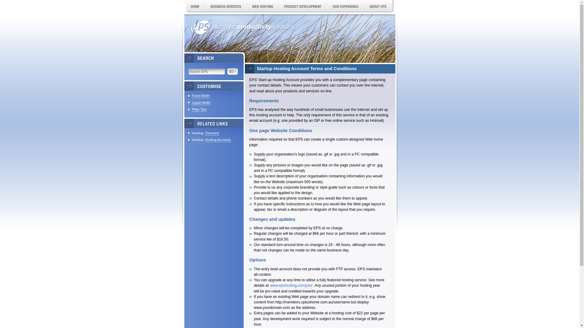 This screenshot has height=328, width=584. What do you see at coordinates (262, 7) in the screenshot?
I see `Web Hosting` at bounding box center [262, 7].